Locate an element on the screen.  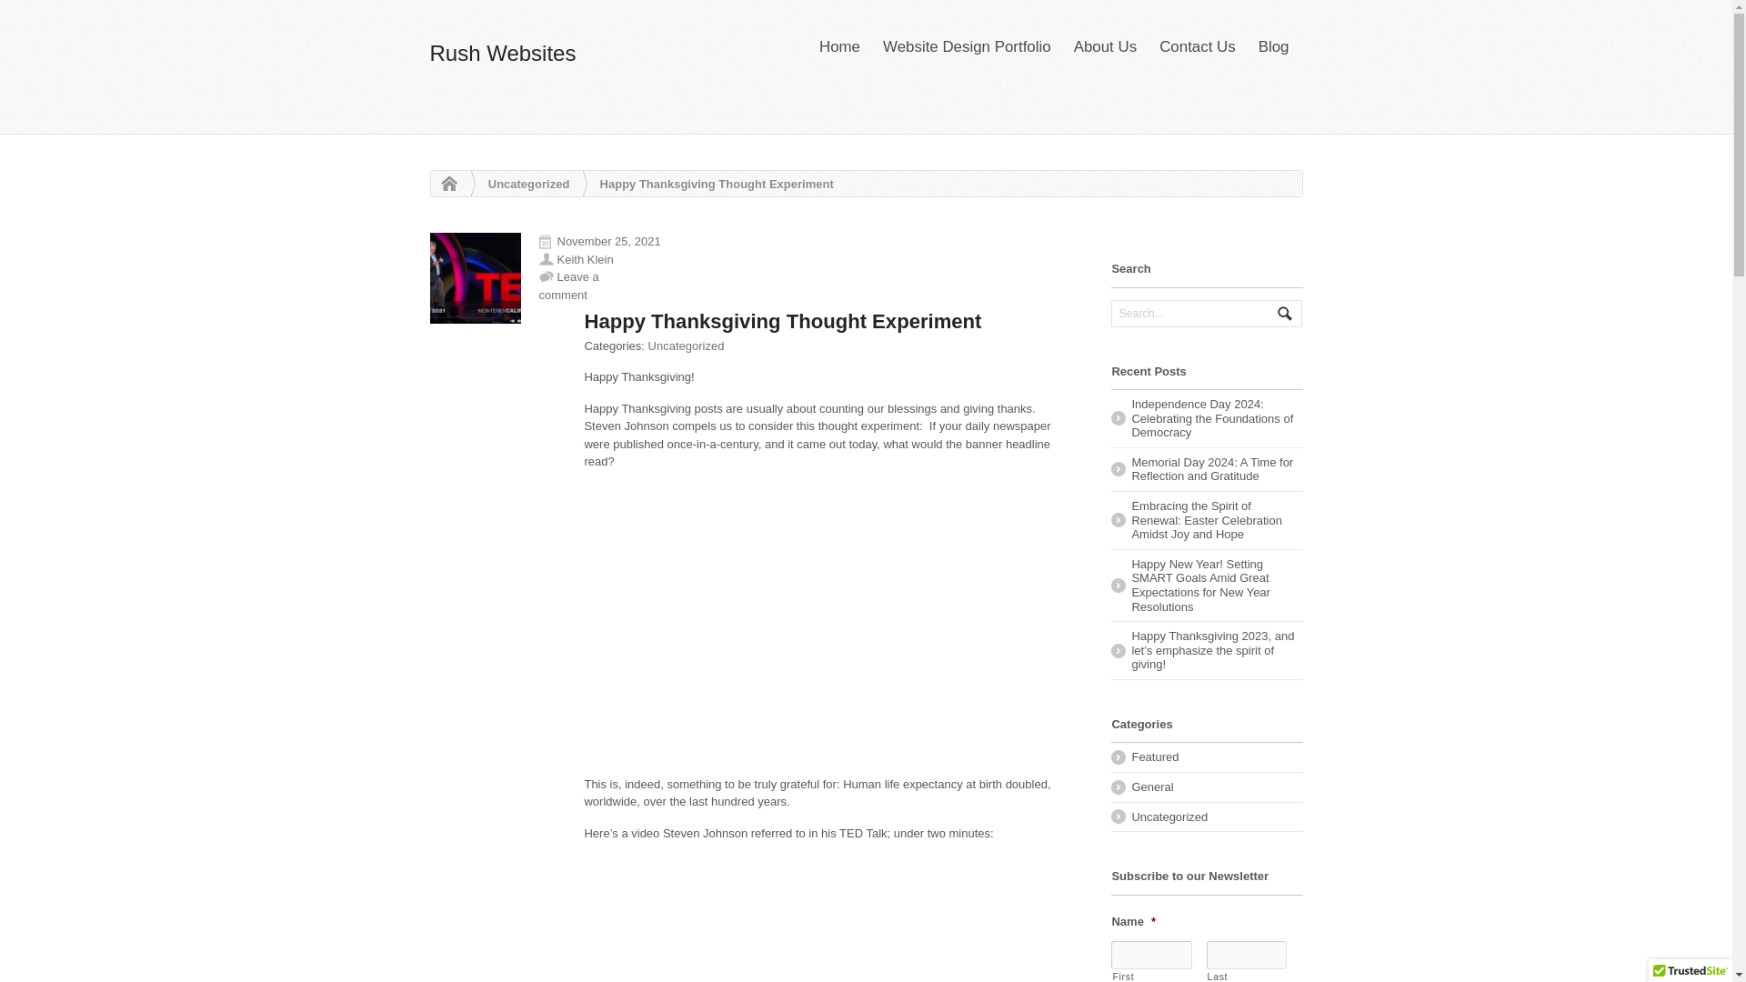
Contact Us is located at coordinates (1197, 47).